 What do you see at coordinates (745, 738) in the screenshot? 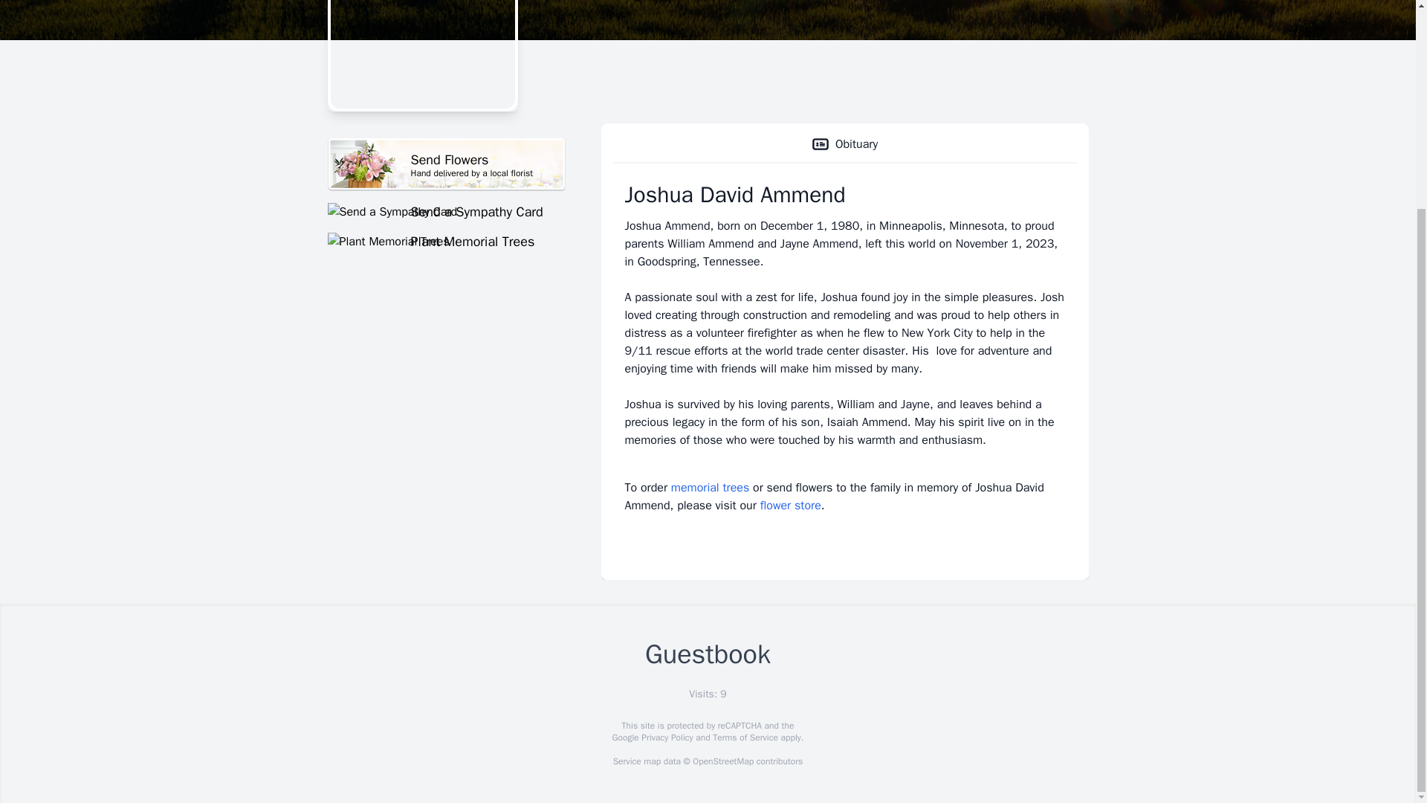
I see `OpenStreetMap` at bounding box center [745, 738].